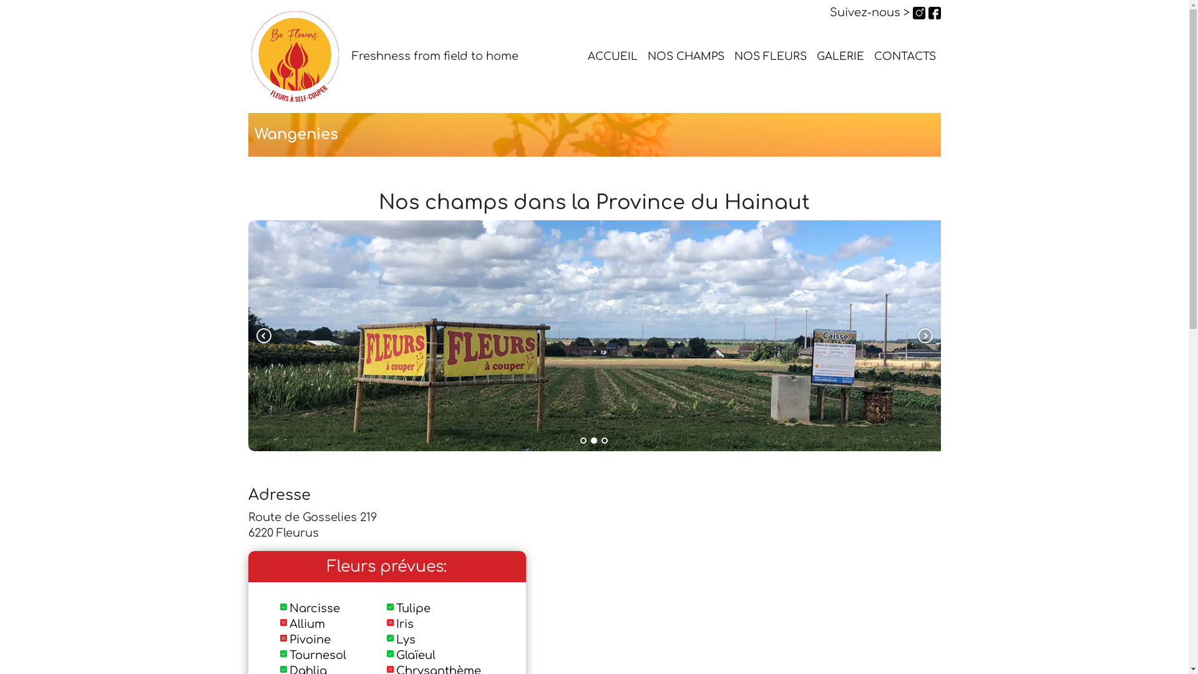 The width and height of the screenshot is (1198, 674). What do you see at coordinates (840, 56) in the screenshot?
I see `GALERIE` at bounding box center [840, 56].